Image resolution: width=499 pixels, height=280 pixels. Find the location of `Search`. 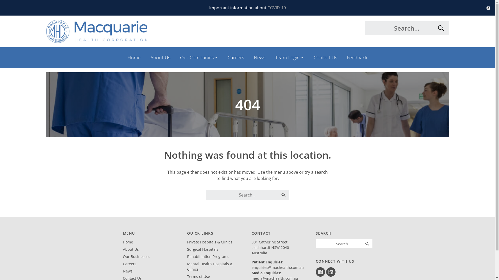

Search is located at coordinates (283, 195).